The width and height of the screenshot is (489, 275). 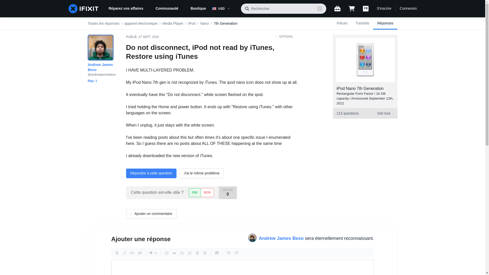 What do you see at coordinates (226, 23) in the screenshot?
I see `7th Generation` at bounding box center [226, 23].